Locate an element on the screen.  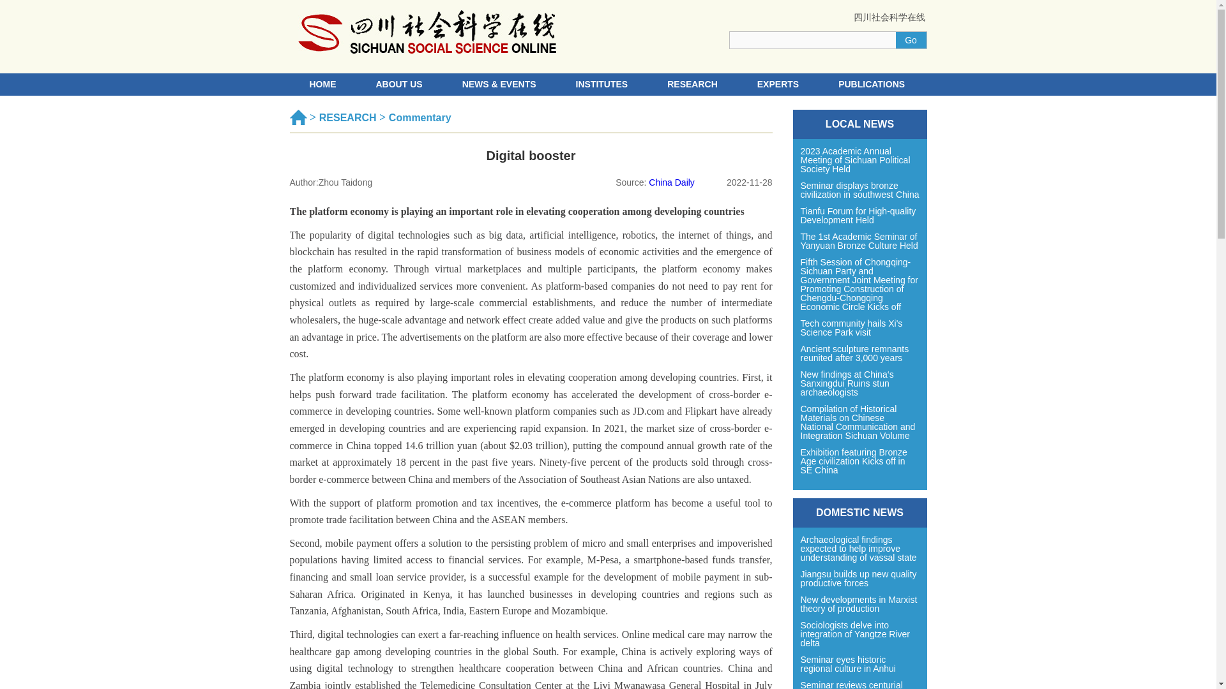
LOCAL NEWS is located at coordinates (859, 124).